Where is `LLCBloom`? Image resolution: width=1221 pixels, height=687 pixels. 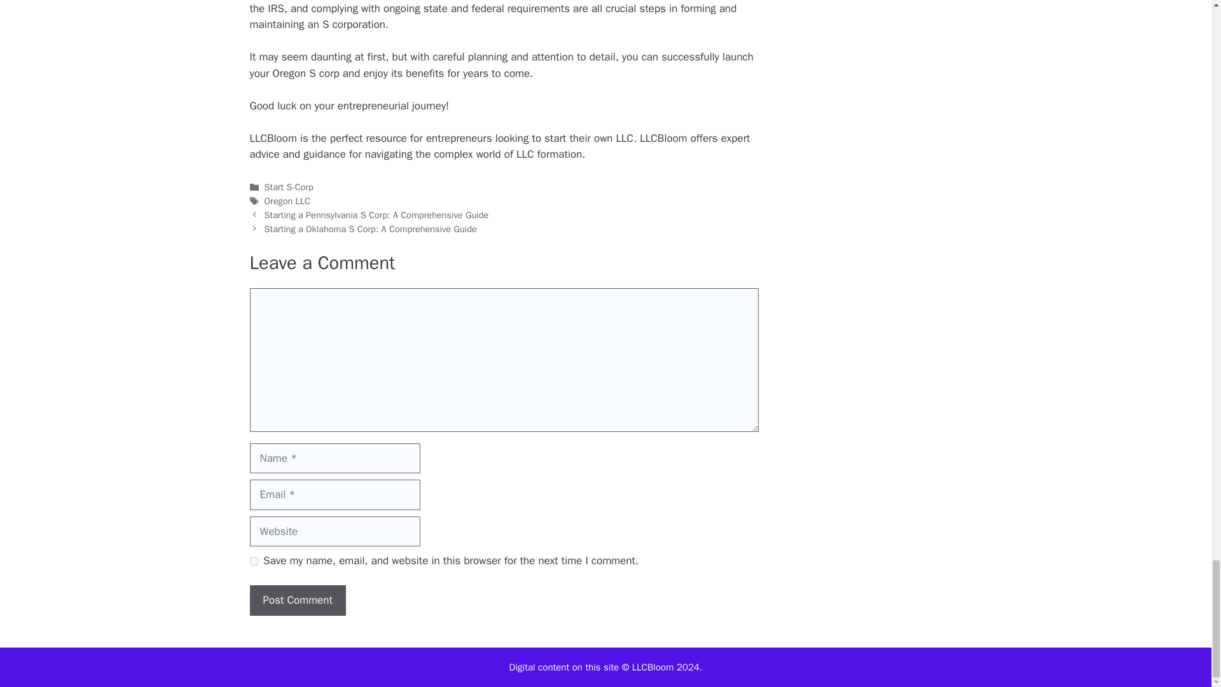
LLCBloom is located at coordinates (272, 138).